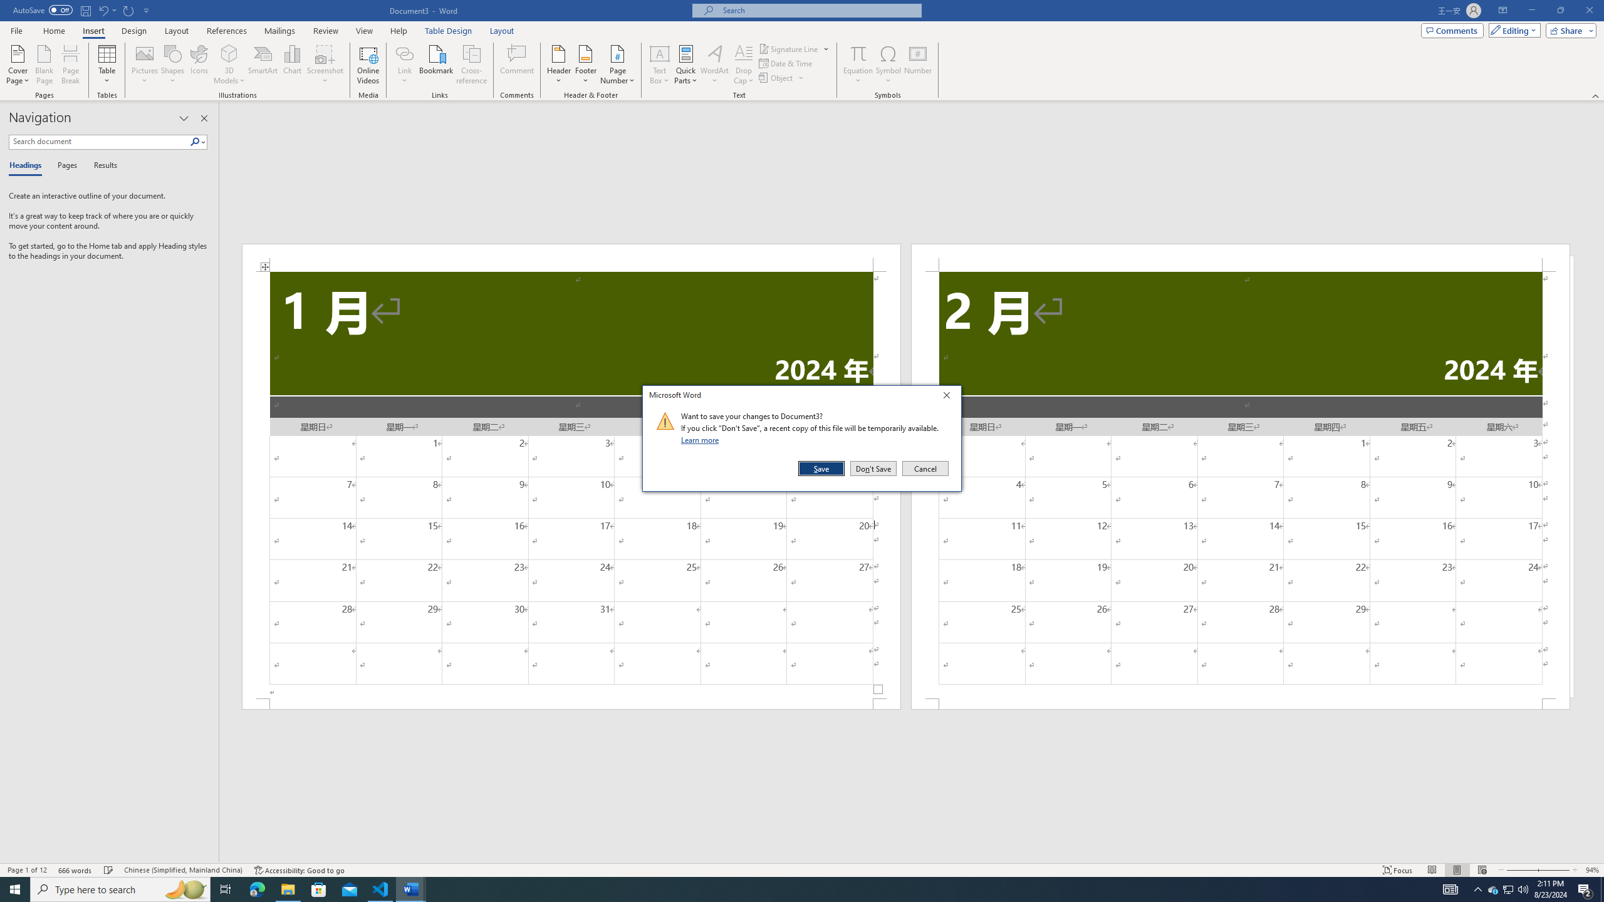 The image size is (1604, 902). What do you see at coordinates (791, 889) in the screenshot?
I see `Blank Page` at bounding box center [791, 889].